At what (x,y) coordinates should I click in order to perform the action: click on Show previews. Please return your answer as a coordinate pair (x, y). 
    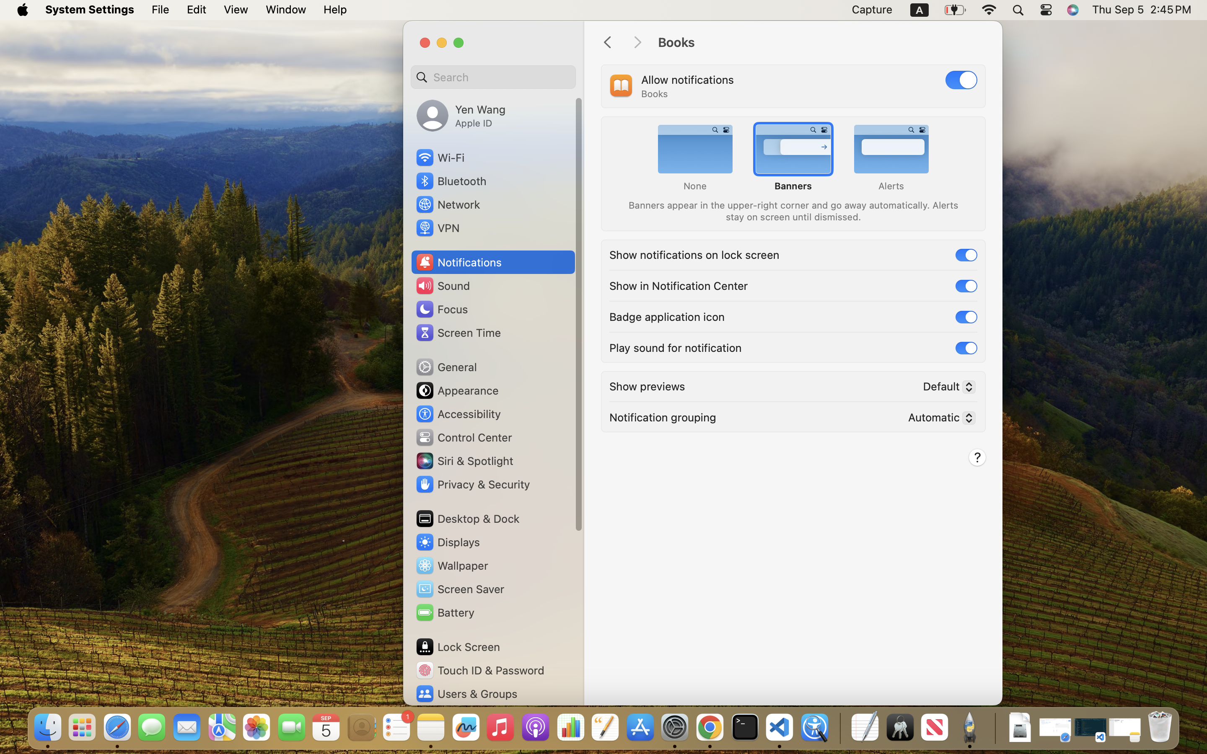
    Looking at the image, I should click on (647, 385).